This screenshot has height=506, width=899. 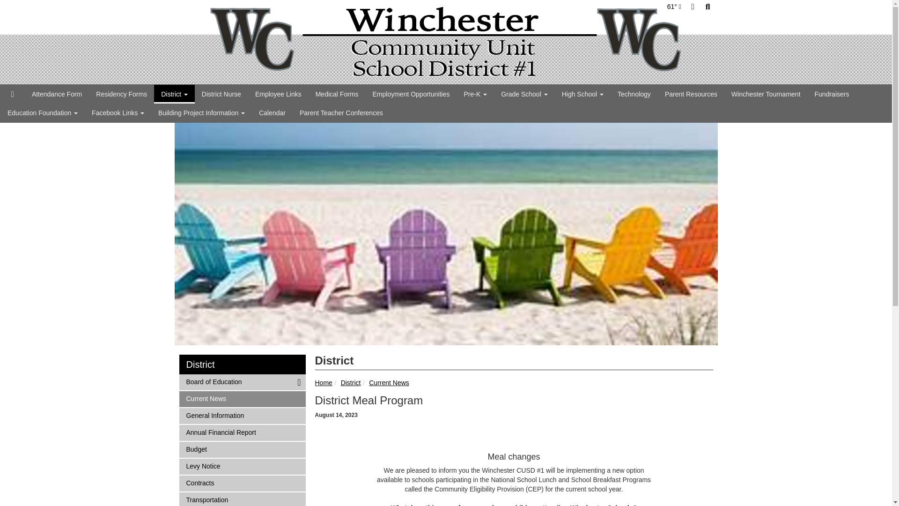 I want to click on Pre-K, so click(x=475, y=94).